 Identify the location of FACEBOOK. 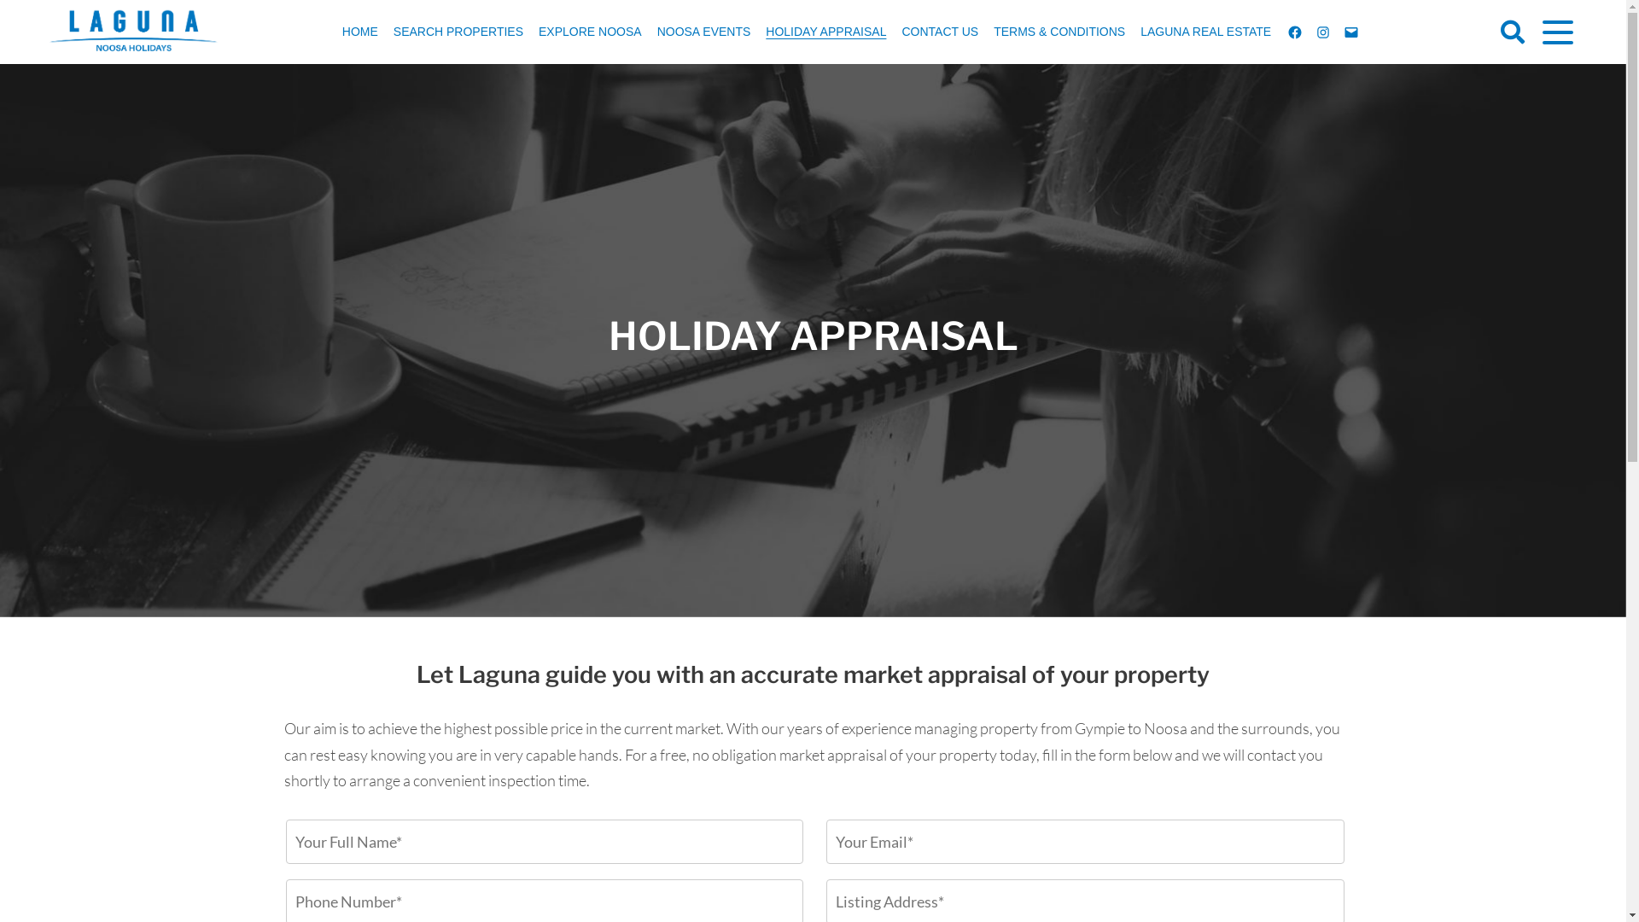
(1295, 32).